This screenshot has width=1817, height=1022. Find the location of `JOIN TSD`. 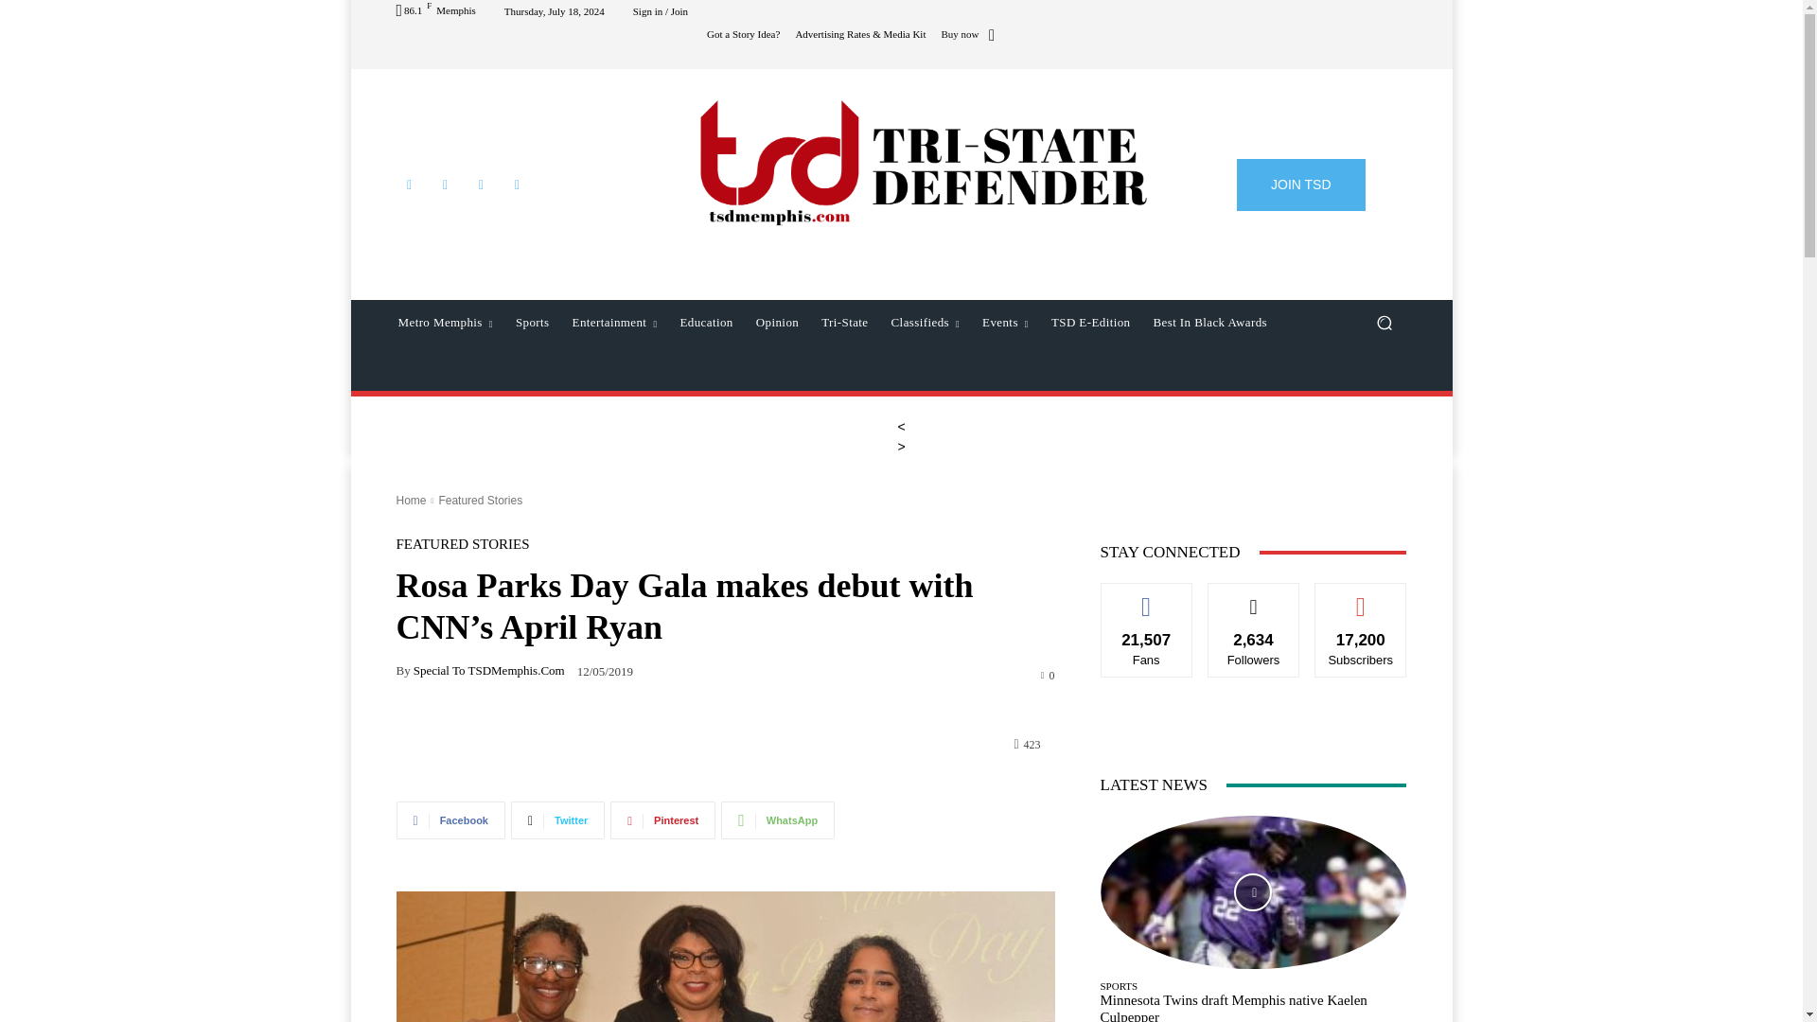

JOIN TSD is located at coordinates (1301, 185).